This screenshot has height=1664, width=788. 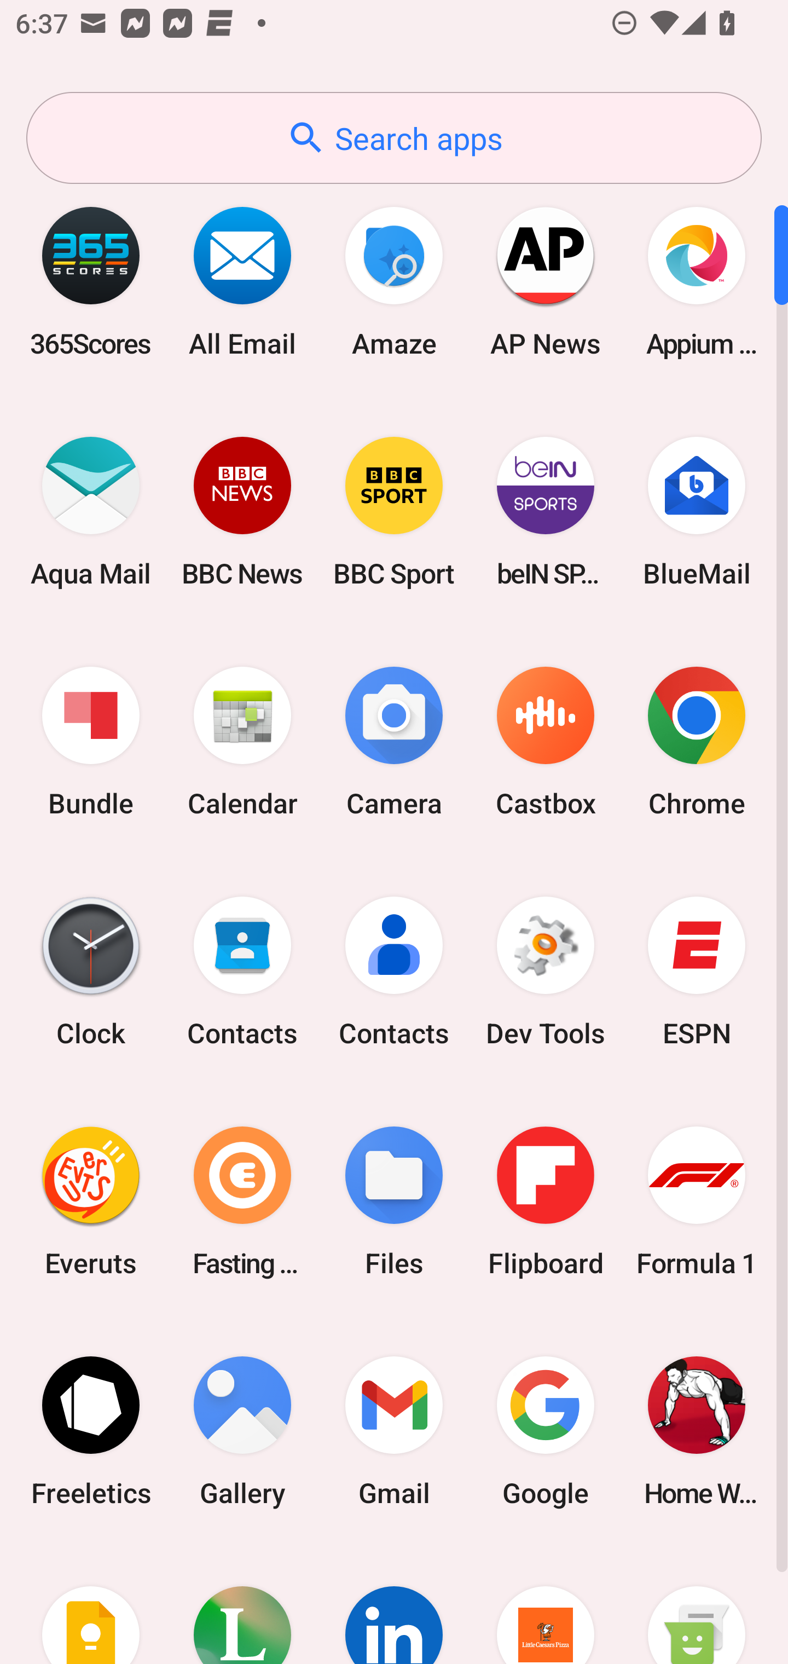 I want to click on ESPN, so click(x=697, y=972).